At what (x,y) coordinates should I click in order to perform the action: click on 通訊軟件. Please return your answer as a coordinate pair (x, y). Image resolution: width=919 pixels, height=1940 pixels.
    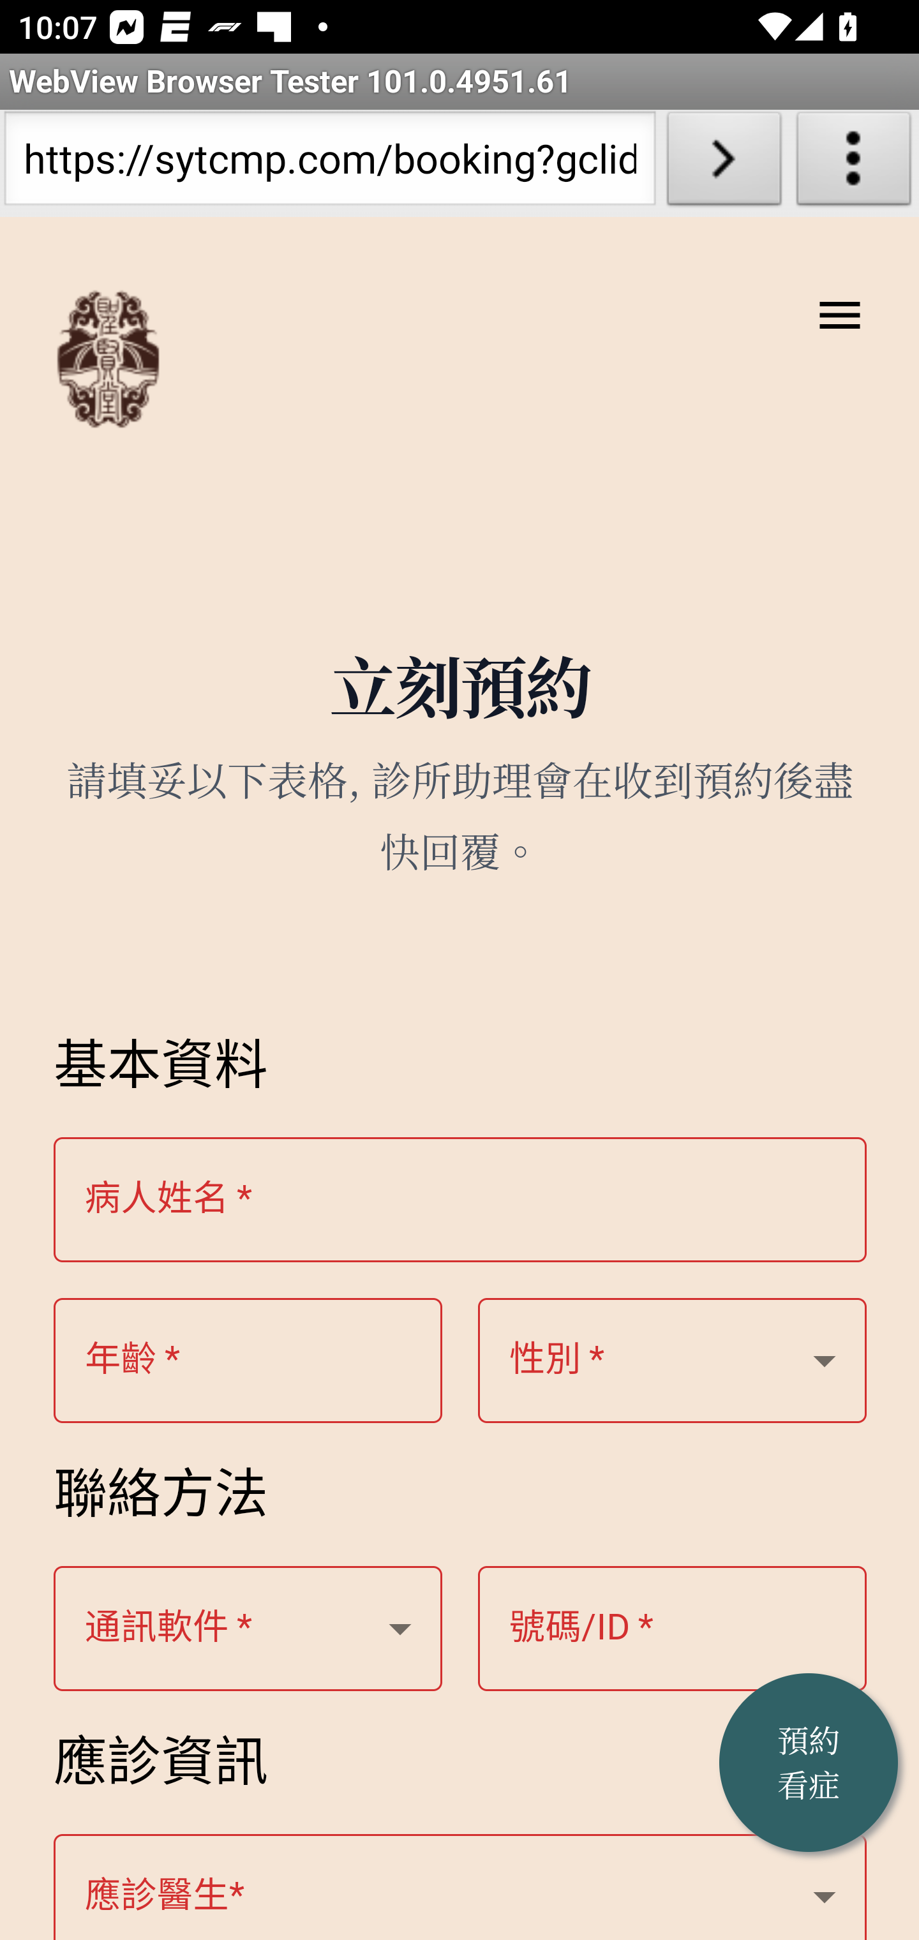
    Looking at the image, I should click on (169, 1629).